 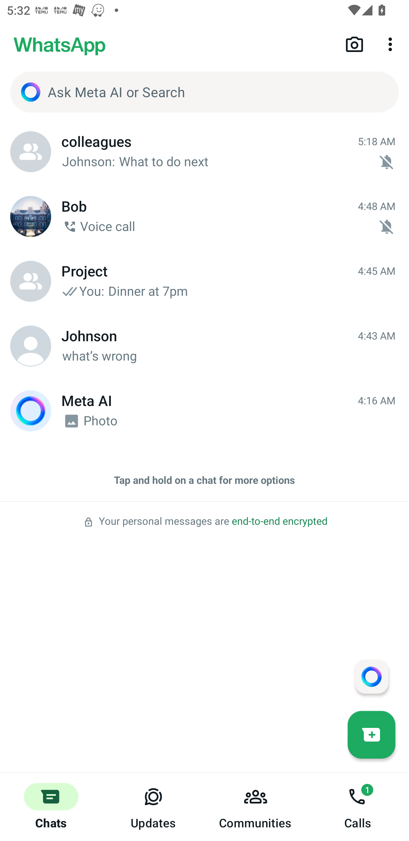 What do you see at coordinates (354, 44) in the screenshot?
I see `Camera` at bounding box center [354, 44].